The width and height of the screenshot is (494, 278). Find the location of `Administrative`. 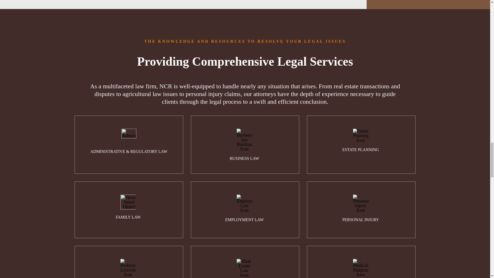

Administrative is located at coordinates (129, 136).